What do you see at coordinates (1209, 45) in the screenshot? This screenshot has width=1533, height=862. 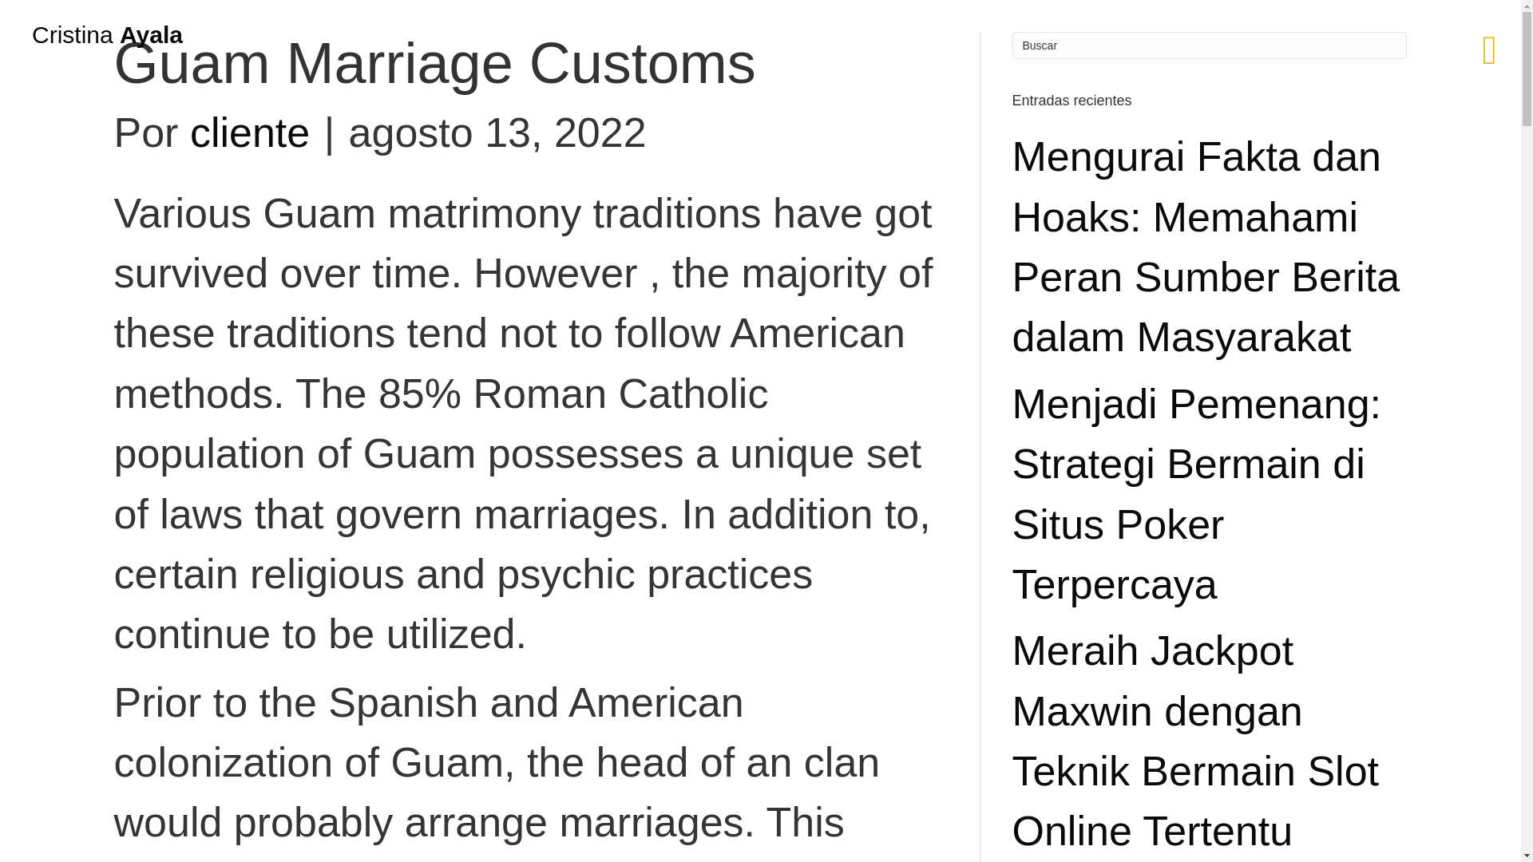 I see `Escribe y pulsa Enter para buscar.` at bounding box center [1209, 45].